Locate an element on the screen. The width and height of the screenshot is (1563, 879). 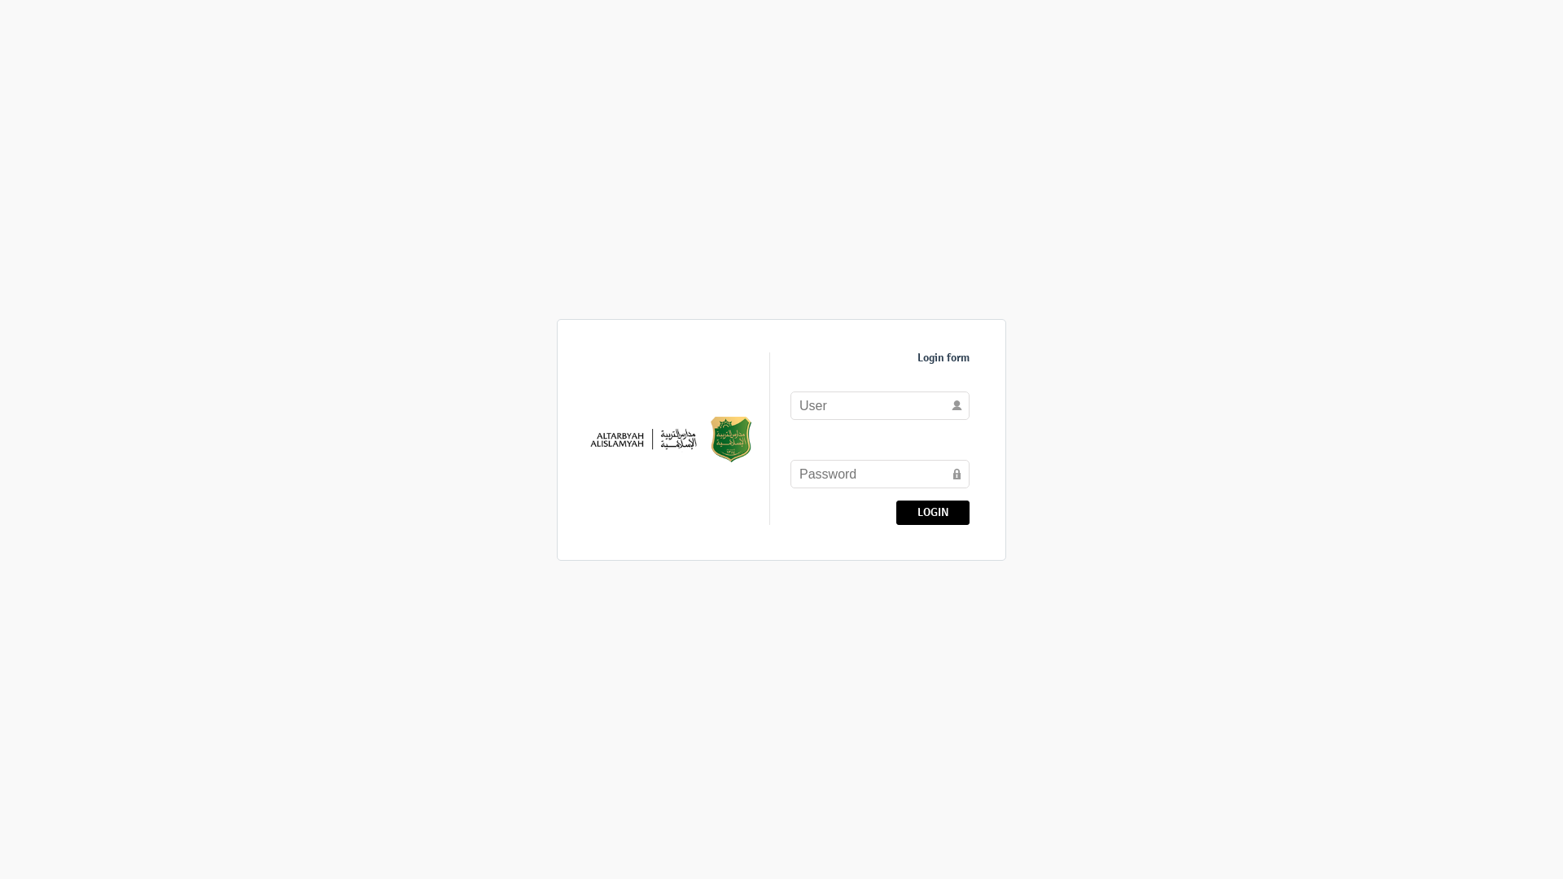
Password is located at coordinates (880, 474).